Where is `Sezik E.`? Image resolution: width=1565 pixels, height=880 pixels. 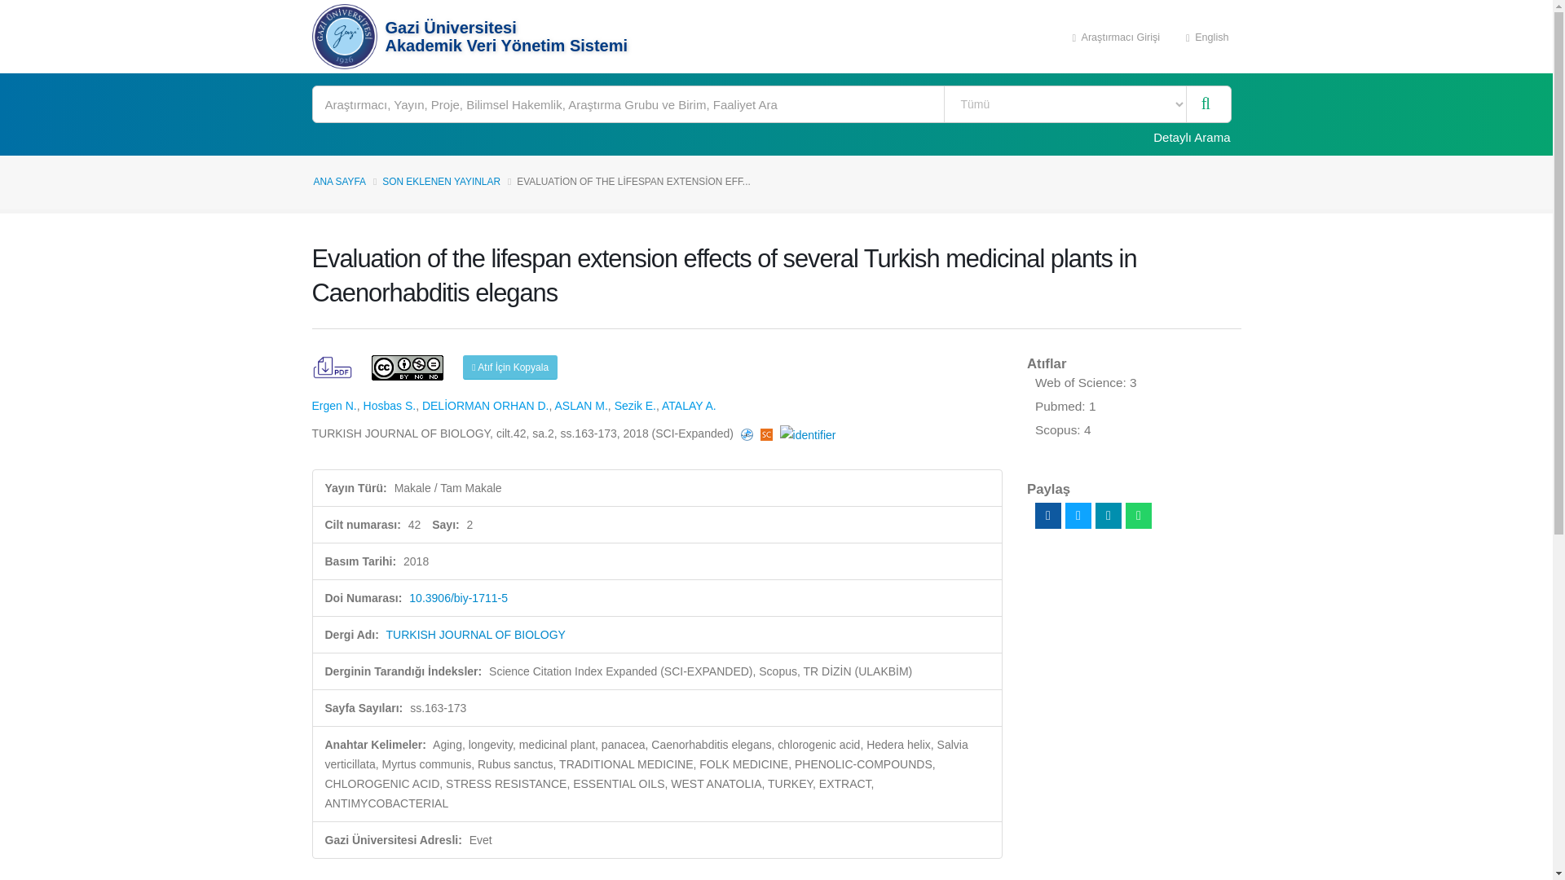
Sezik E. is located at coordinates (635, 406).